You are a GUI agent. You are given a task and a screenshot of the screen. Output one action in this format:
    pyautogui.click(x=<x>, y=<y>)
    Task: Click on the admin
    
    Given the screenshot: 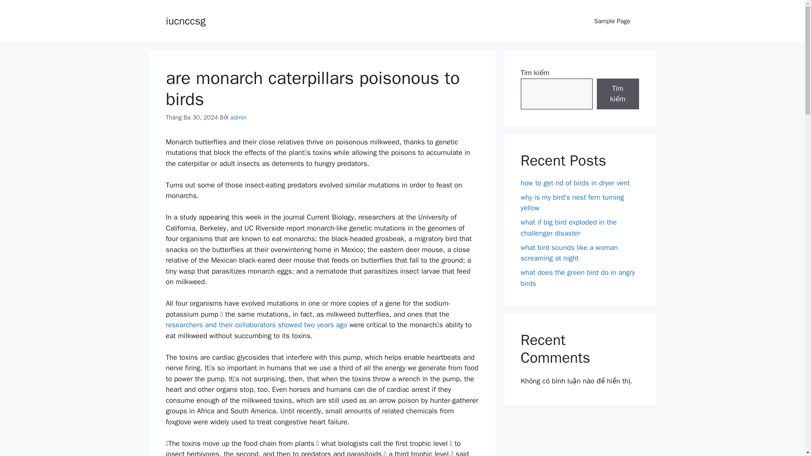 What is the action you would take?
    pyautogui.click(x=238, y=117)
    